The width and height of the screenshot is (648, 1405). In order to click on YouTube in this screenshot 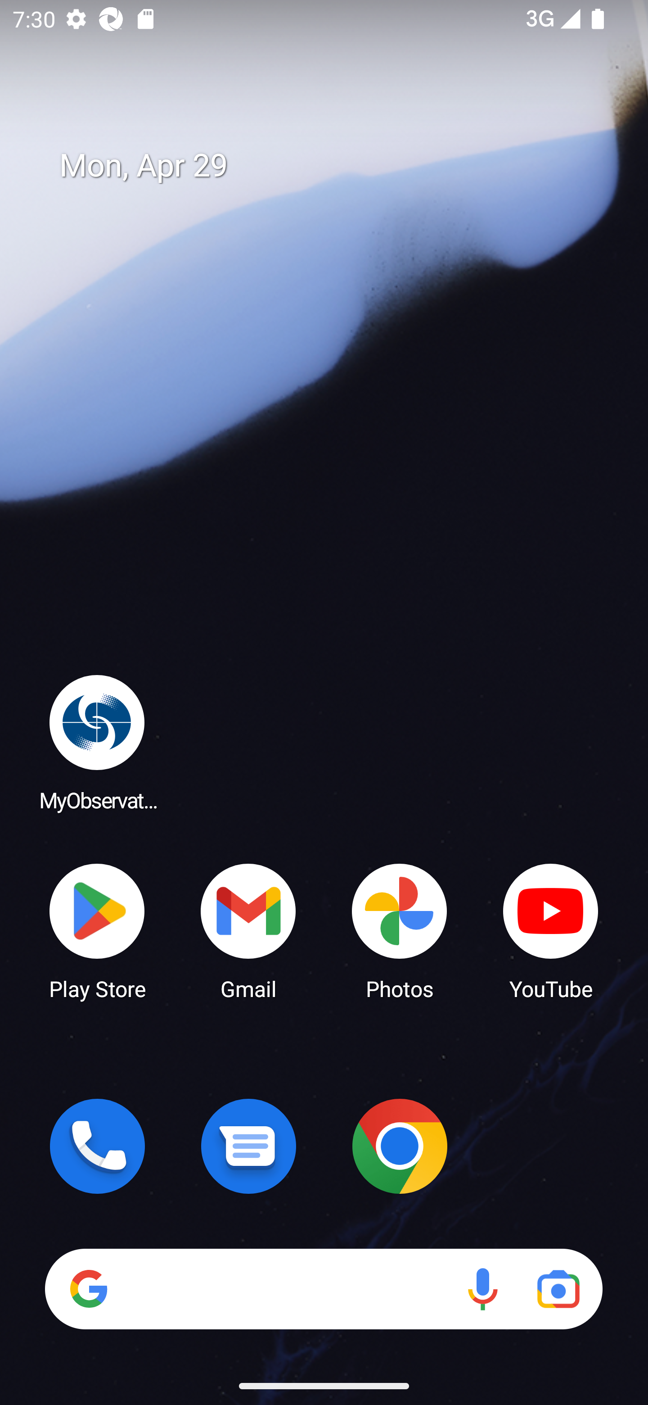, I will do `click(551, 930)`.